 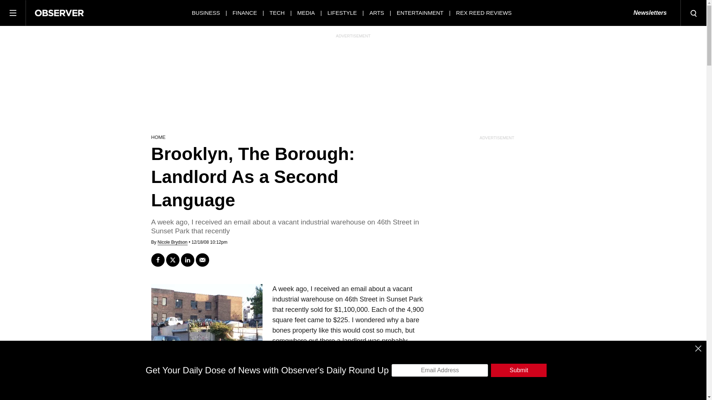 What do you see at coordinates (205, 13) in the screenshot?
I see `BUSINESS` at bounding box center [205, 13].